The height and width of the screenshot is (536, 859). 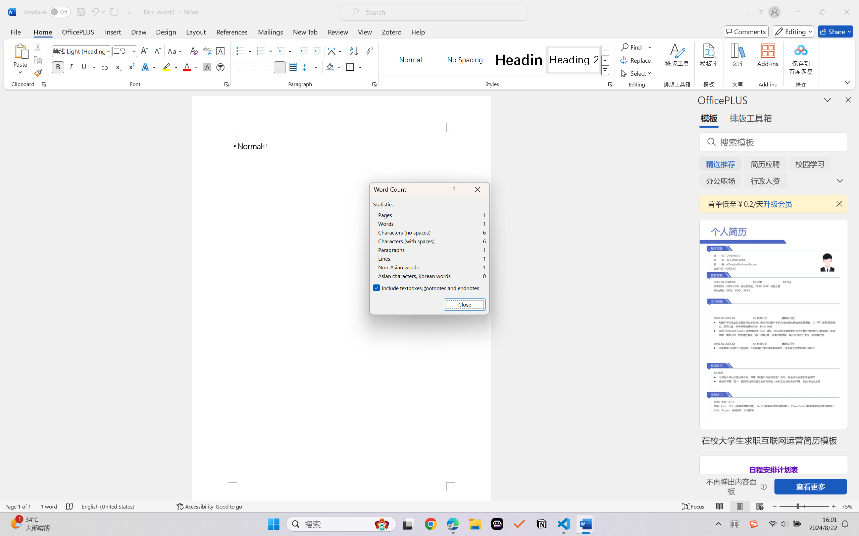 I want to click on Notion, so click(x=542, y=524).